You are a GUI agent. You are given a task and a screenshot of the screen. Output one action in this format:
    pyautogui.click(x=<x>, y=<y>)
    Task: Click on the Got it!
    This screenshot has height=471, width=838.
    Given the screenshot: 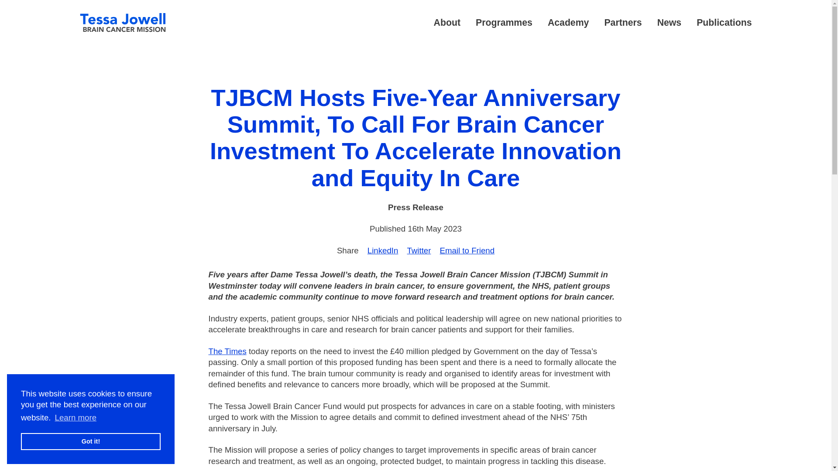 What is the action you would take?
    pyautogui.click(x=91, y=441)
    